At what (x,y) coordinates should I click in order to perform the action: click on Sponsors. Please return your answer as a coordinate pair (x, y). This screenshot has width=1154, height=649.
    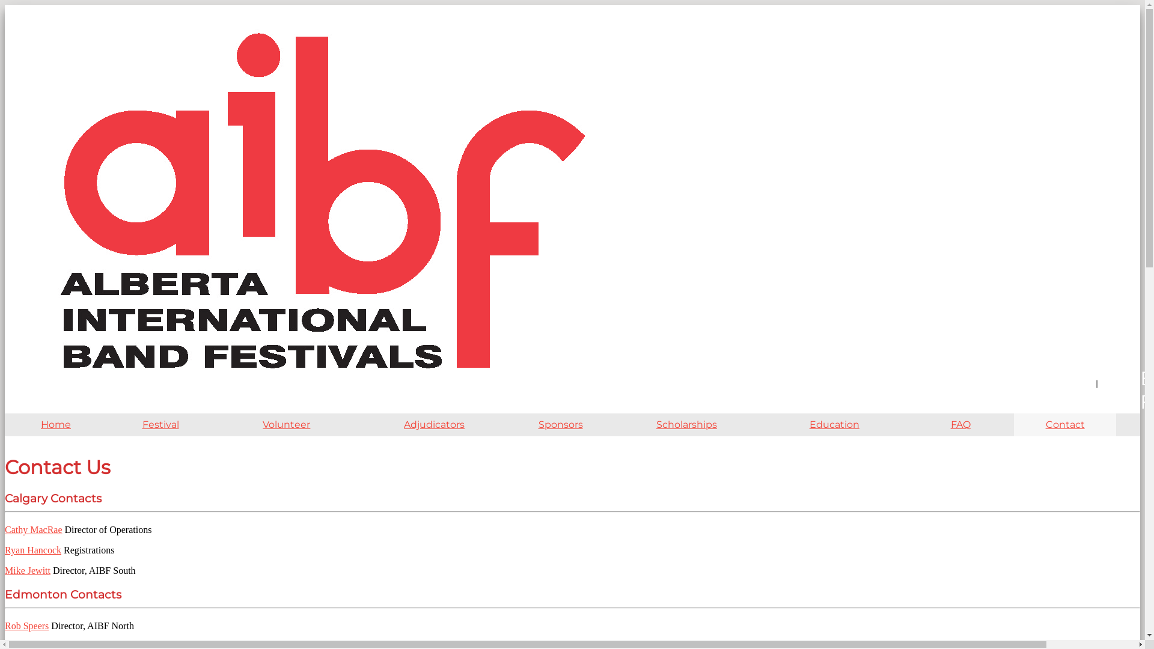
    Looking at the image, I should click on (560, 425).